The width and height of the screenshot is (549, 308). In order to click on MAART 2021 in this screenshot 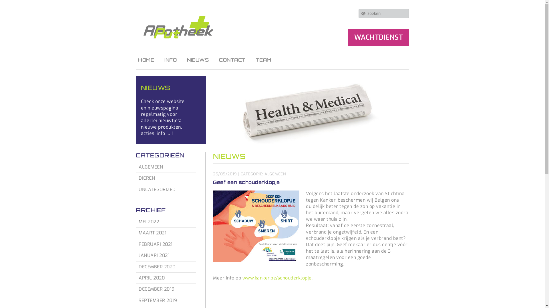, I will do `click(166, 233)`.